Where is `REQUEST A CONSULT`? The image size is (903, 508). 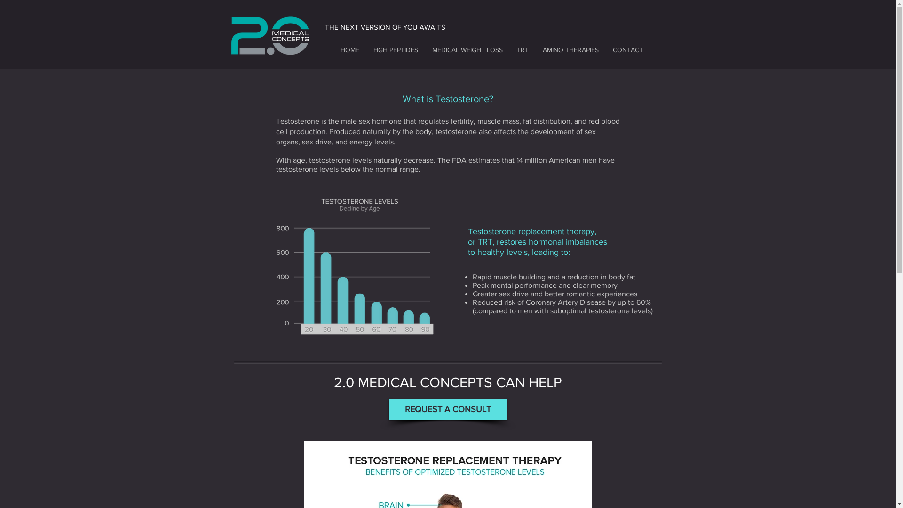
REQUEST A CONSULT is located at coordinates (448, 410).